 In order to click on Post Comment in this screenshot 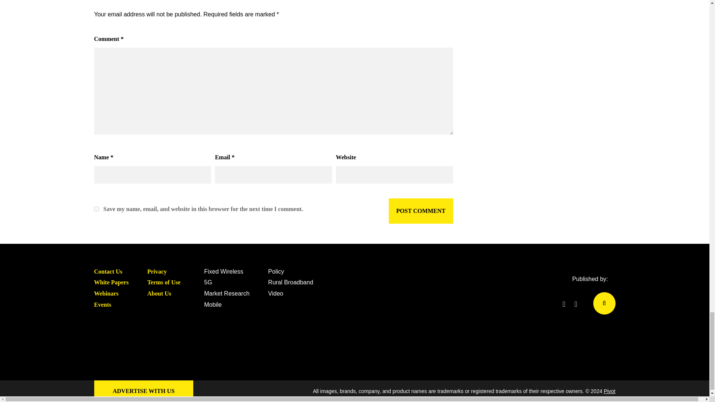, I will do `click(421, 211)`.